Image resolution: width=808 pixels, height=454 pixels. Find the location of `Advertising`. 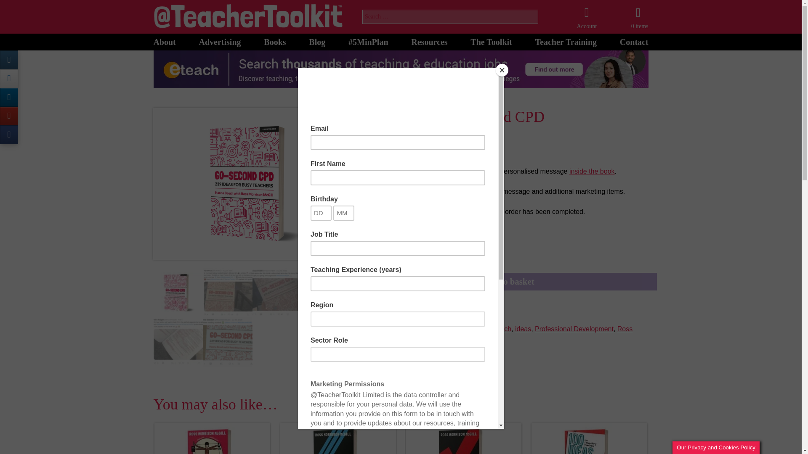

Advertising is located at coordinates (220, 40).